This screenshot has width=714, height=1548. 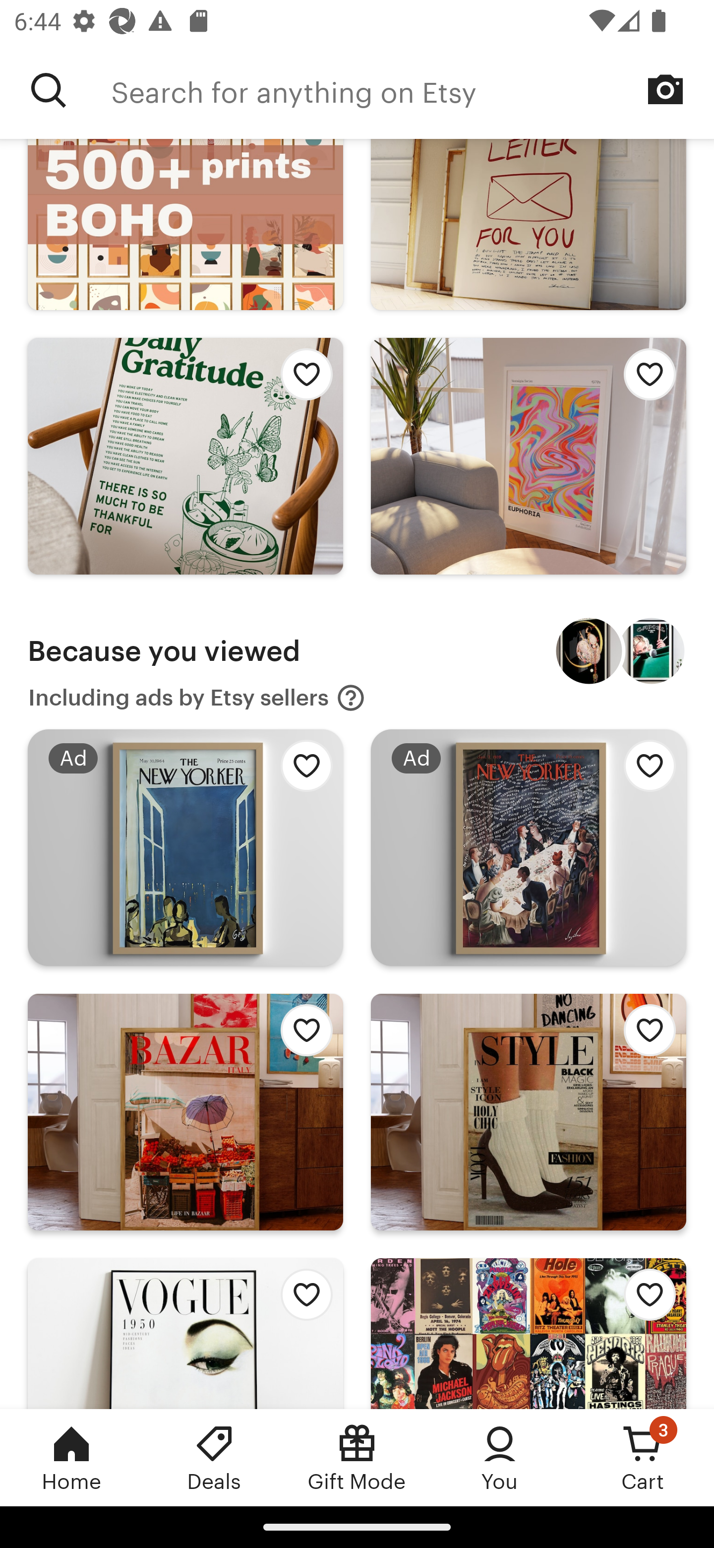 What do you see at coordinates (413, 90) in the screenshot?
I see `Search for anything on Etsy` at bounding box center [413, 90].